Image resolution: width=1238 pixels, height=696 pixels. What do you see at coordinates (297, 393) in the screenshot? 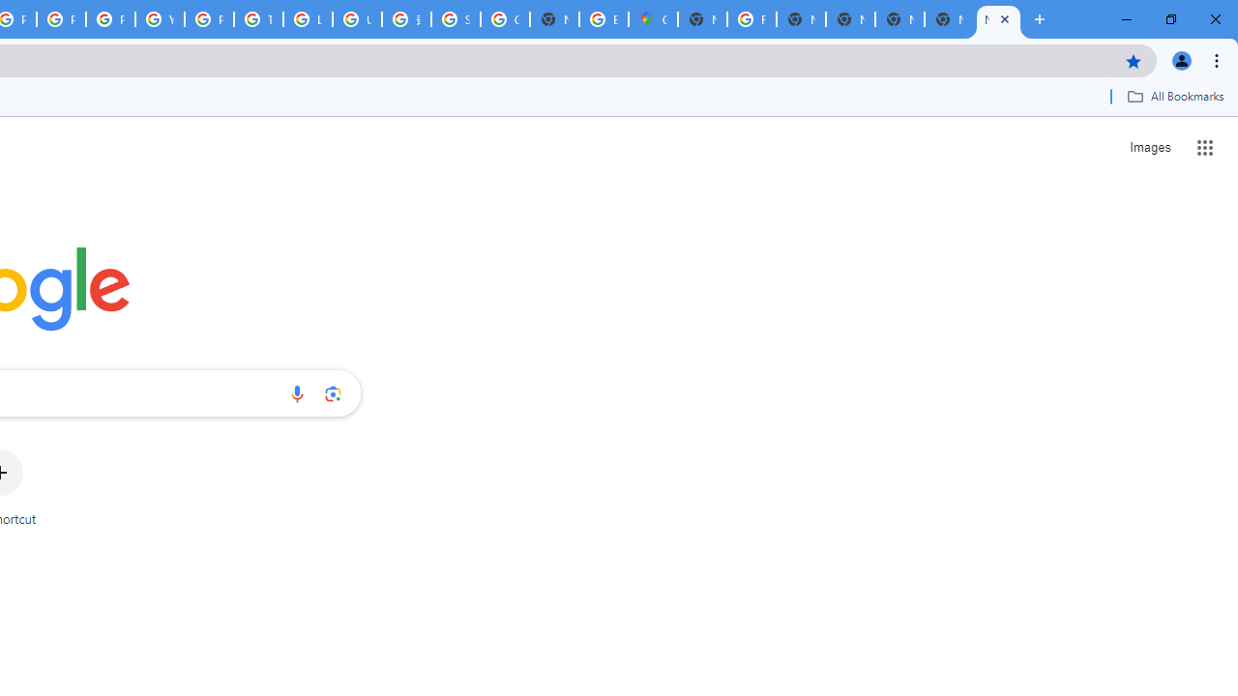
I see `Search by voice` at bounding box center [297, 393].